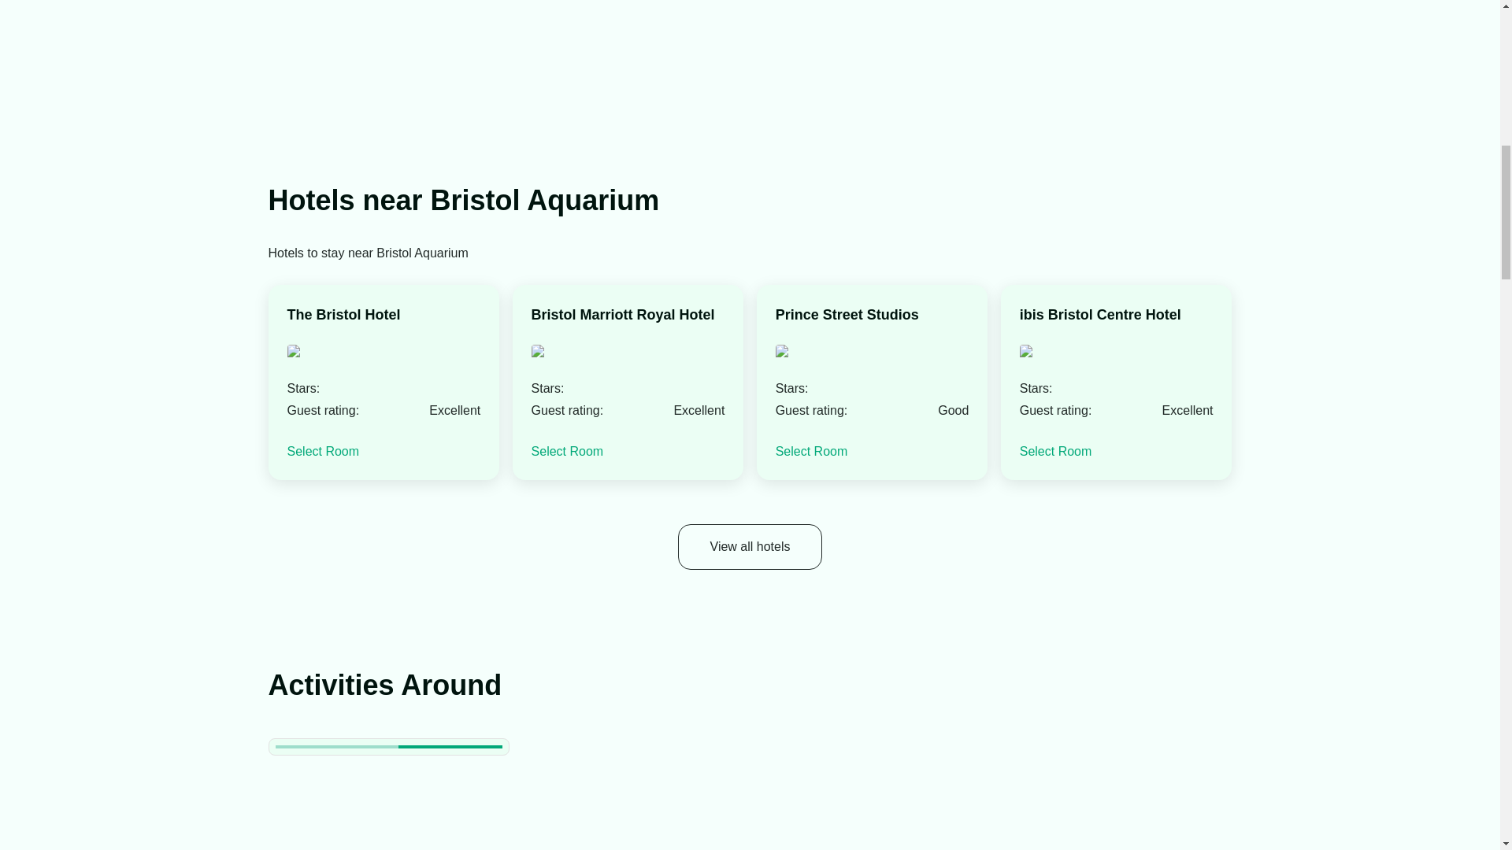  What do you see at coordinates (847, 314) in the screenshot?
I see `Prince Street Studios` at bounding box center [847, 314].